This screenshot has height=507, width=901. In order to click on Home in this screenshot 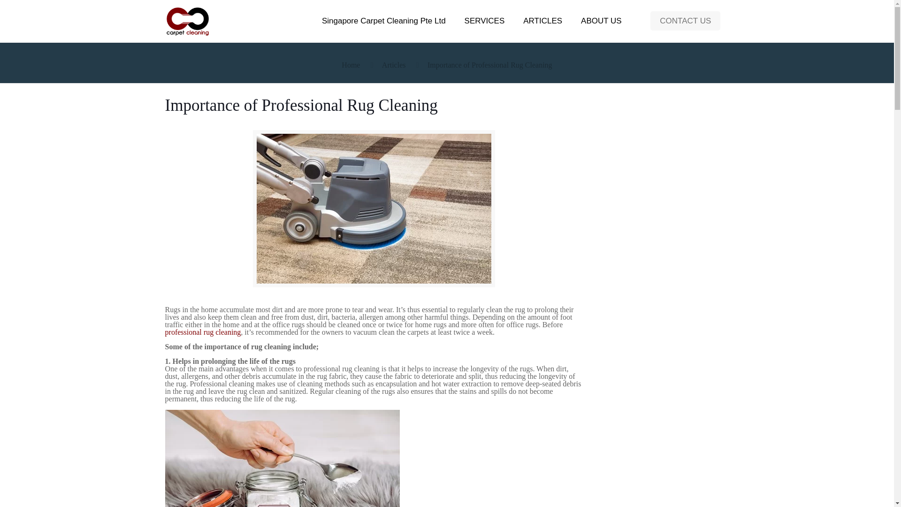, I will do `click(350, 65)`.